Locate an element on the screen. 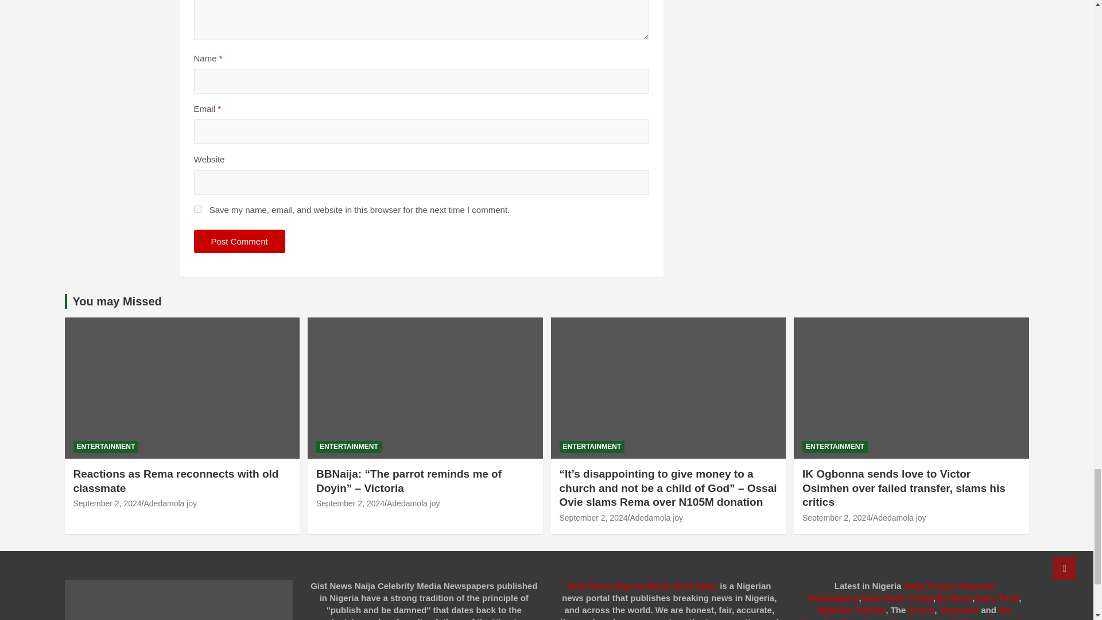 The height and width of the screenshot is (620, 1102). Reactions as Rema reconnects with old classmate is located at coordinates (108, 503).